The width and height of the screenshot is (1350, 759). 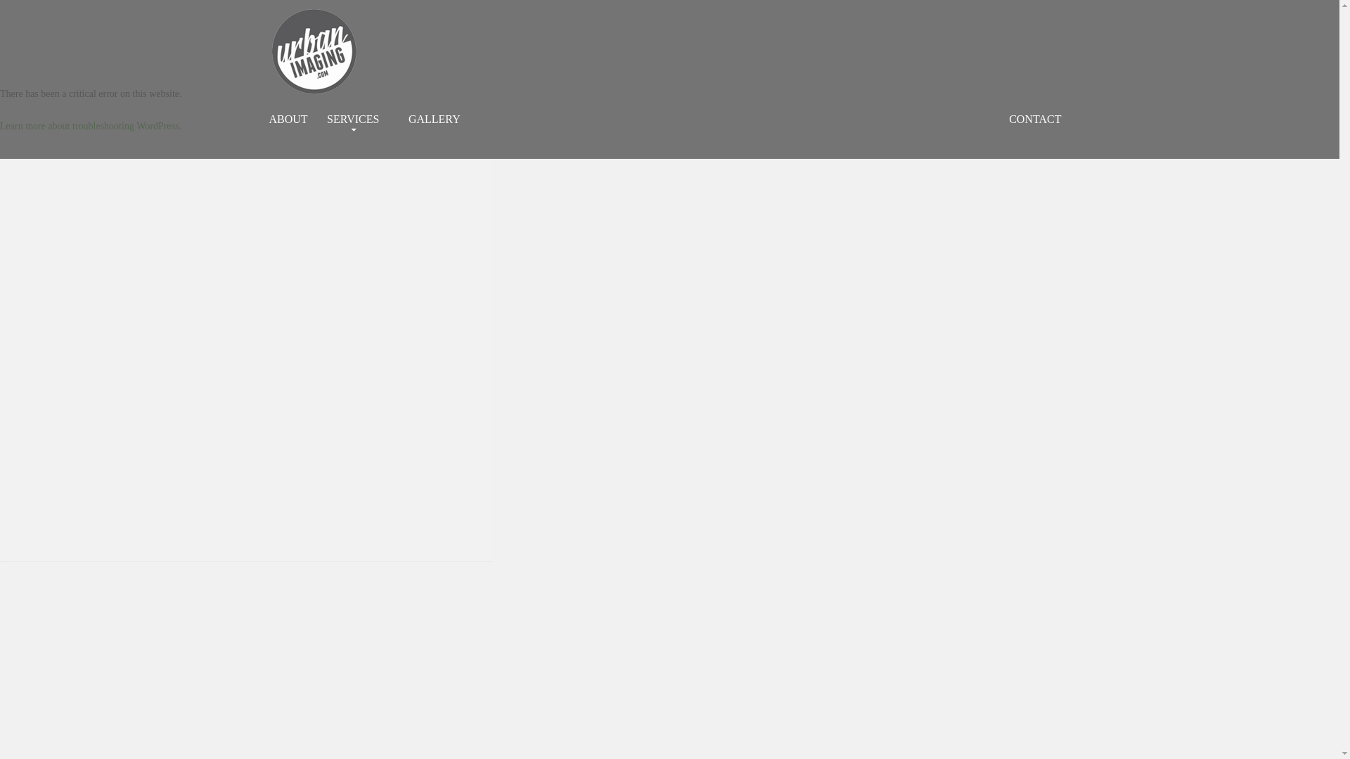 What do you see at coordinates (314, 52) in the screenshot?
I see `Urban Imaging homepage` at bounding box center [314, 52].